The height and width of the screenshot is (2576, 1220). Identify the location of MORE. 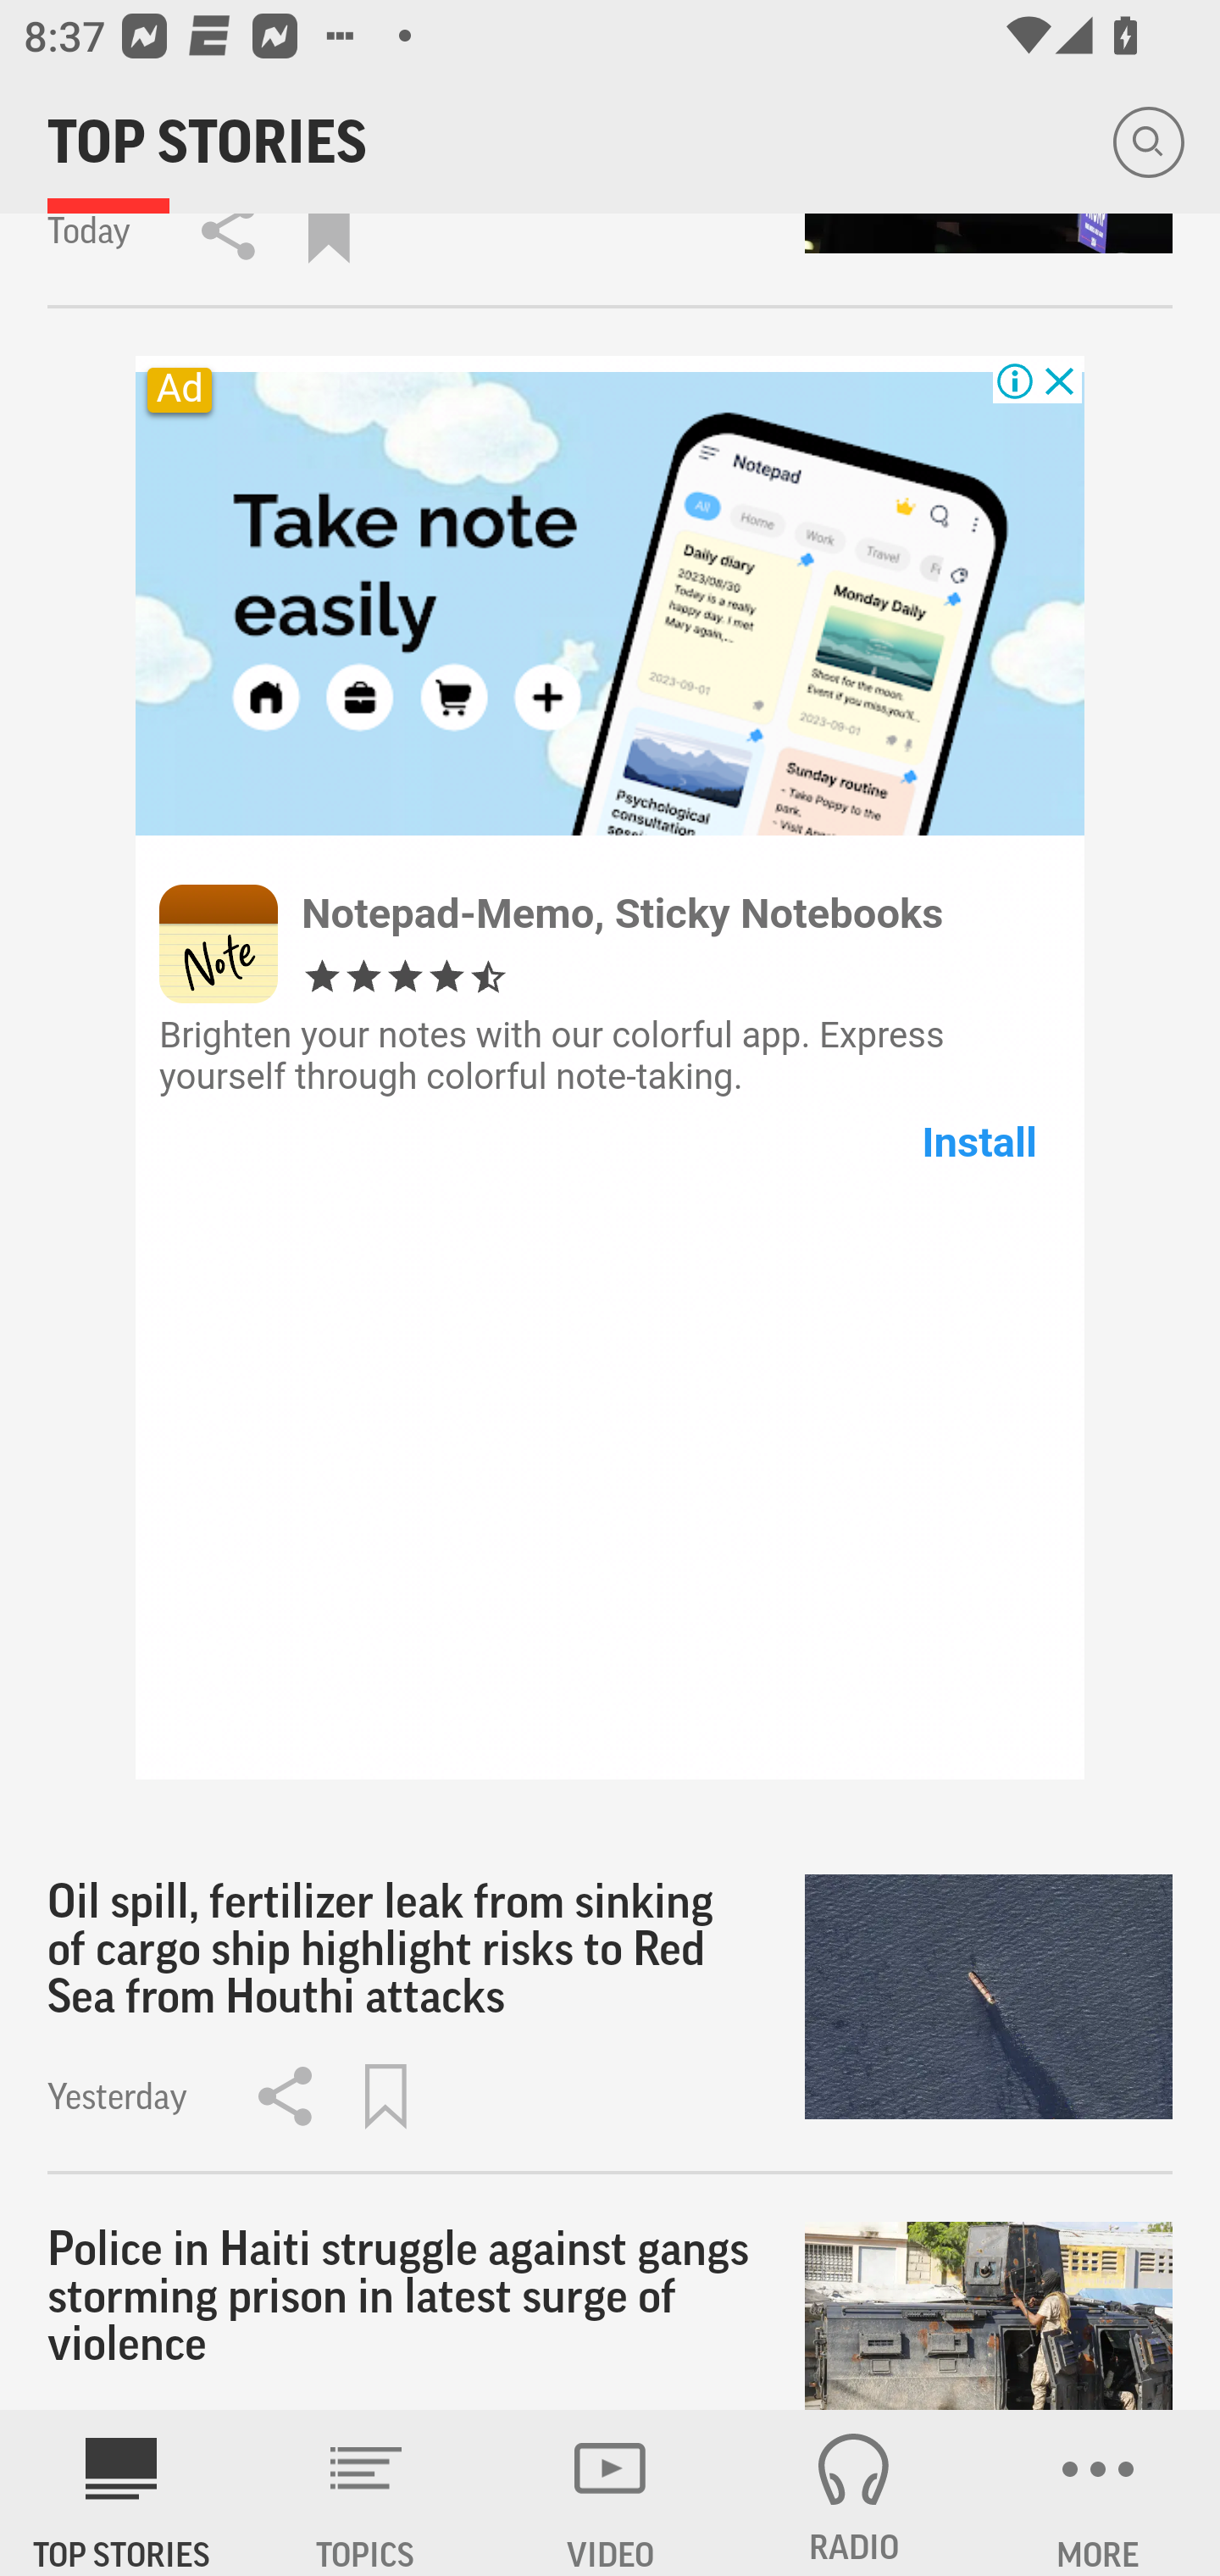
(1098, 2493).